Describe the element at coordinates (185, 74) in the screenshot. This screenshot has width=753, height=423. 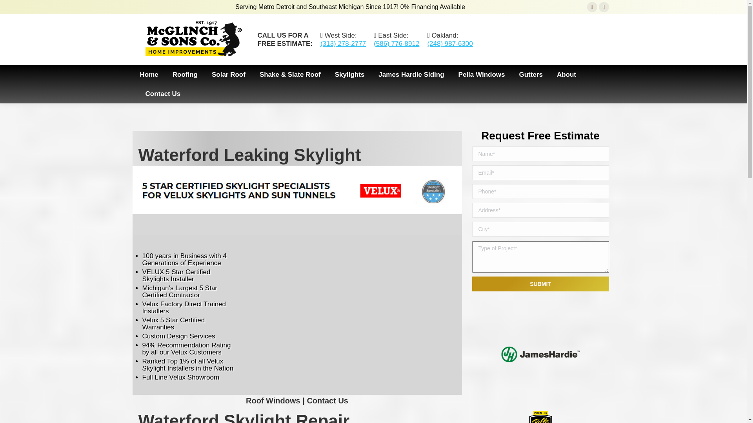
I see `Roofing` at that location.